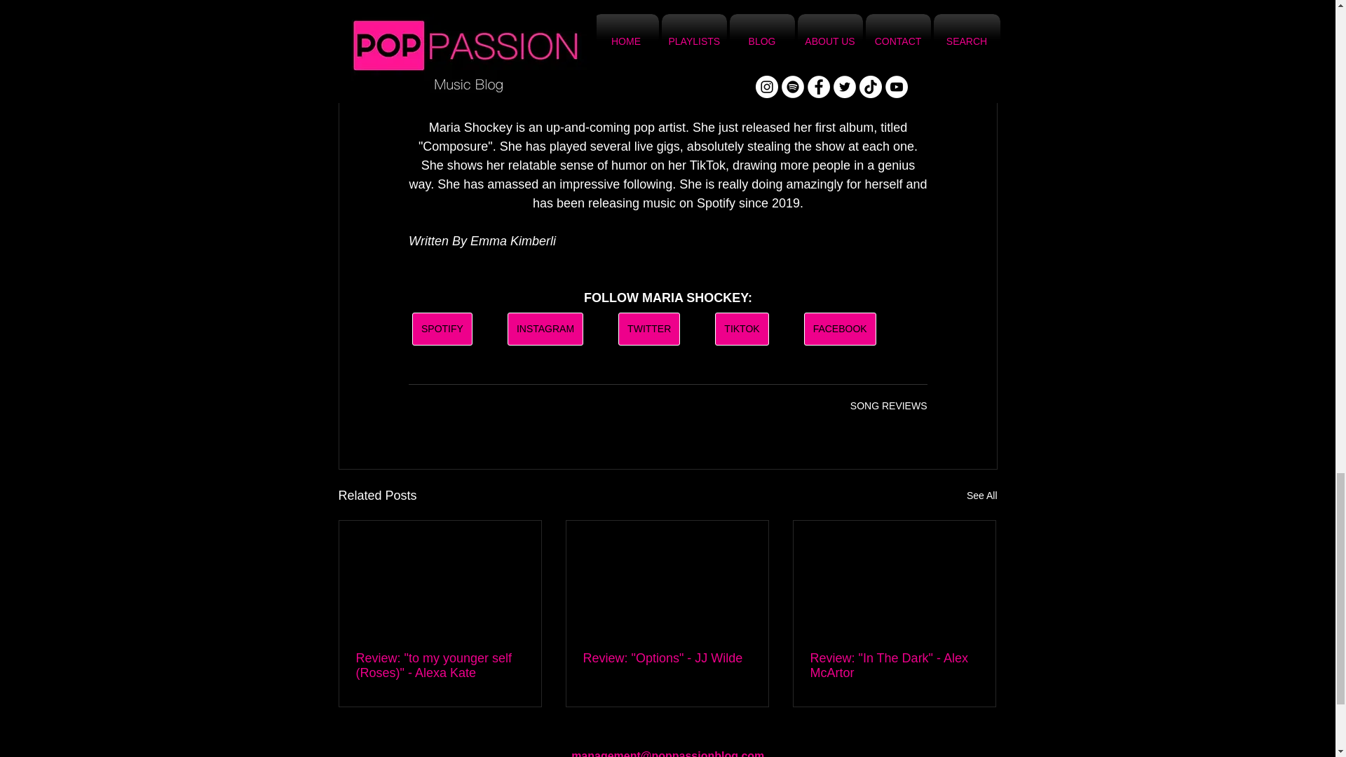 The height and width of the screenshot is (757, 1346). I want to click on FACEBOOK, so click(840, 329).